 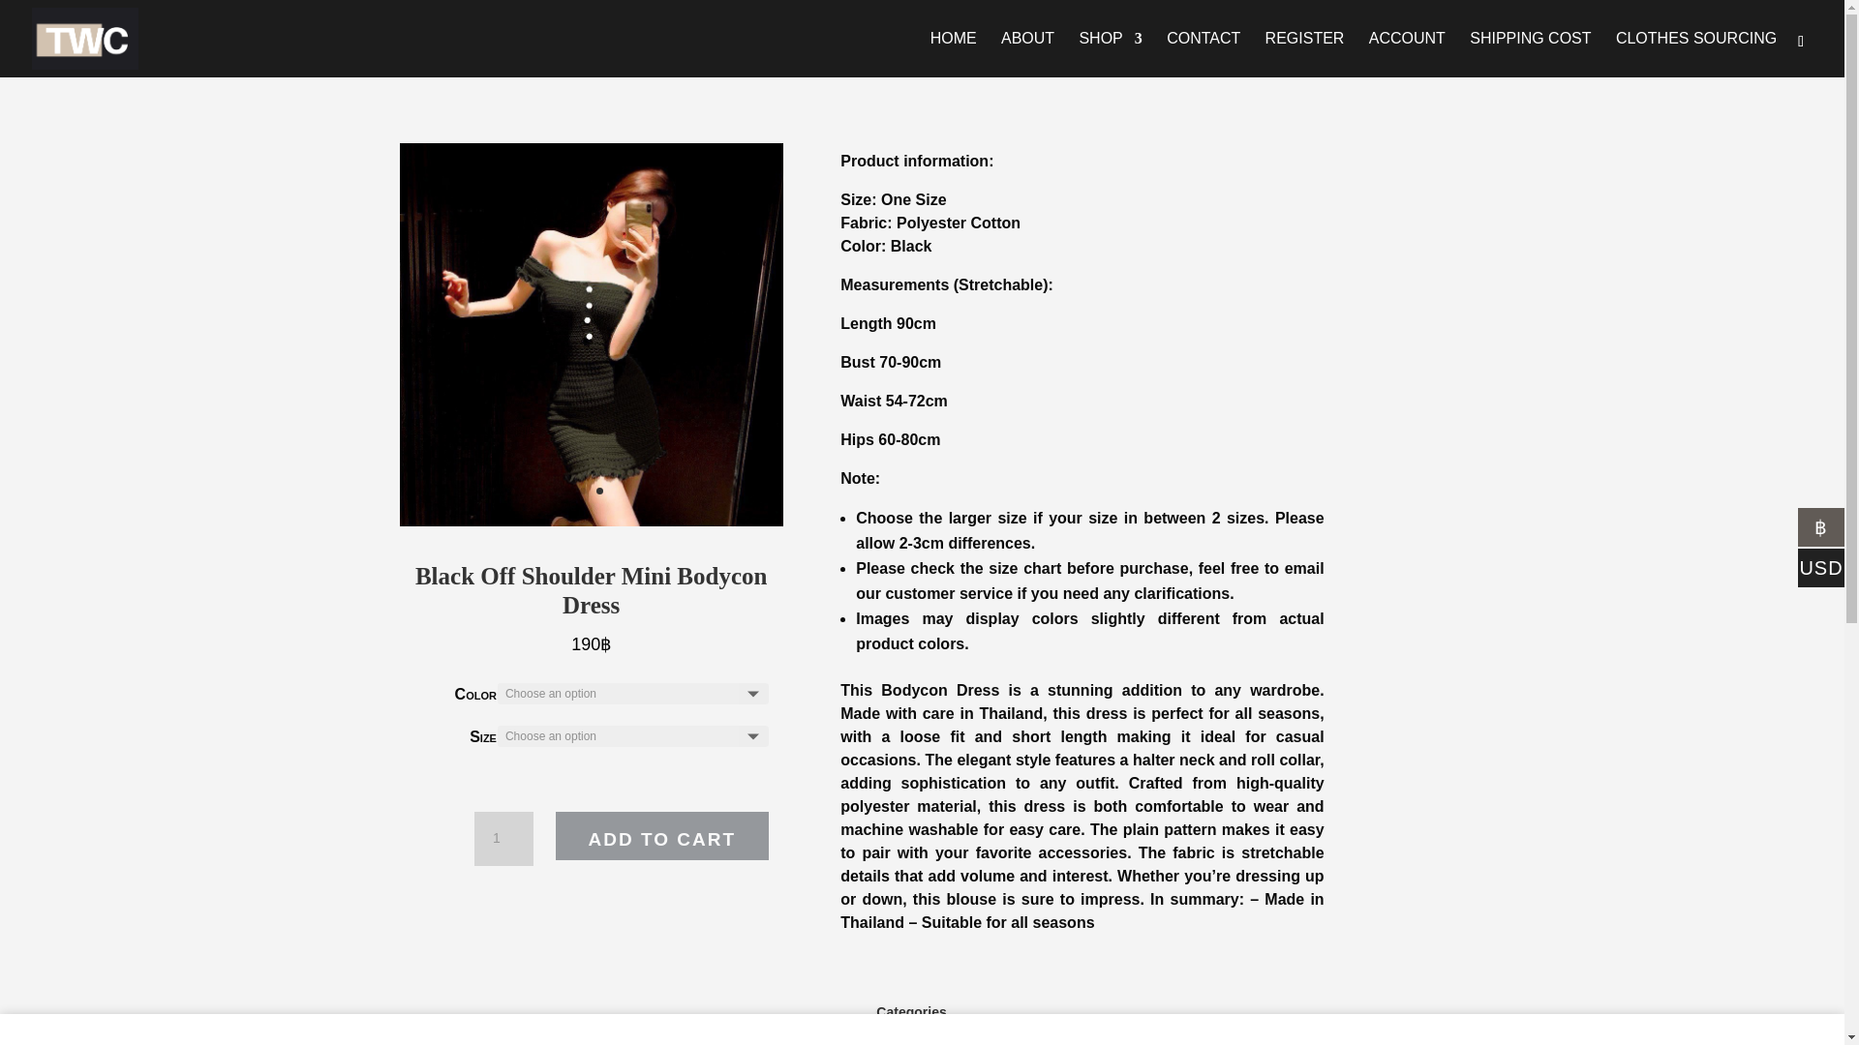 What do you see at coordinates (1027, 54) in the screenshot?
I see `ABOUT` at bounding box center [1027, 54].